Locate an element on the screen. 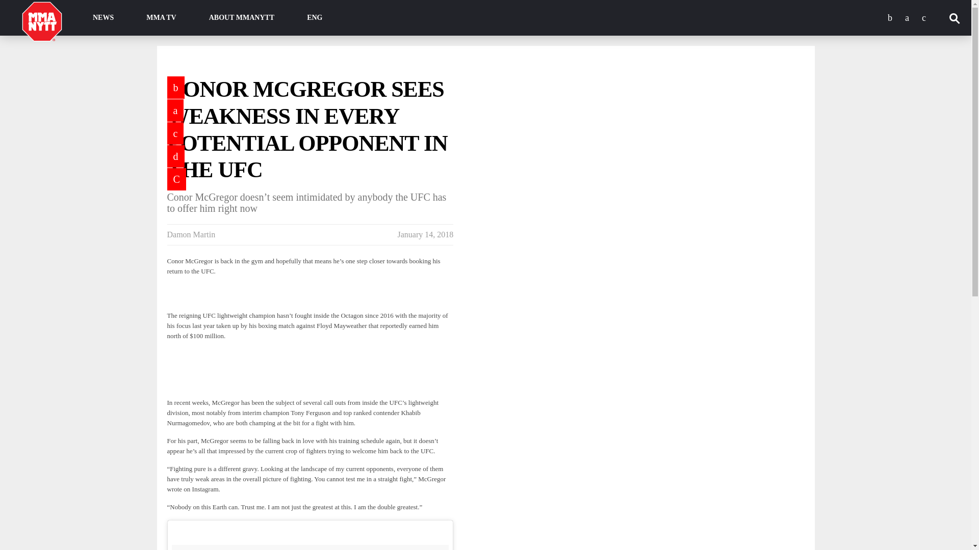  NEWS is located at coordinates (103, 18).